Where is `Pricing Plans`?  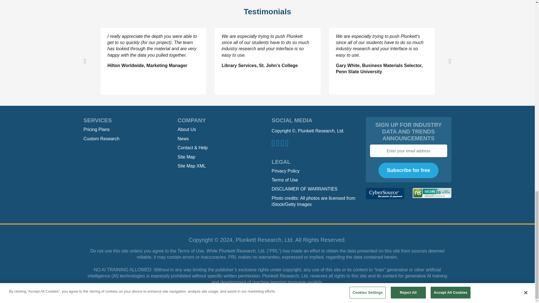 Pricing Plans is located at coordinates (97, 129).